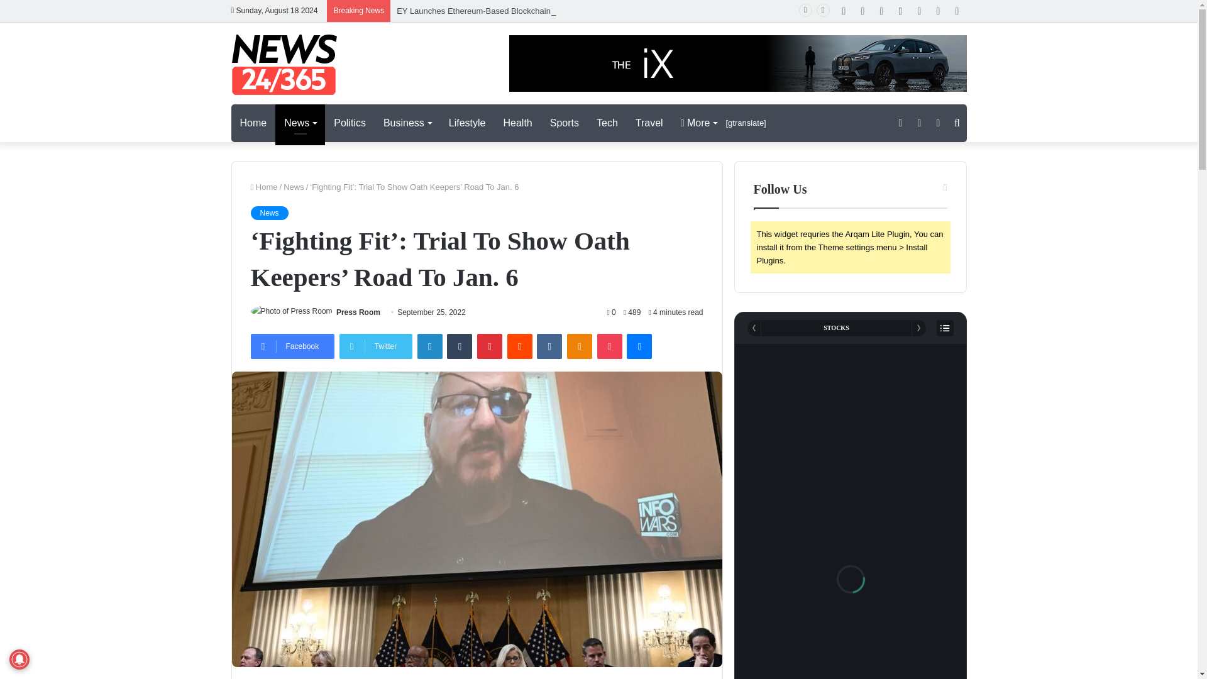  Describe the element at coordinates (350, 123) in the screenshot. I see `Politics` at that location.